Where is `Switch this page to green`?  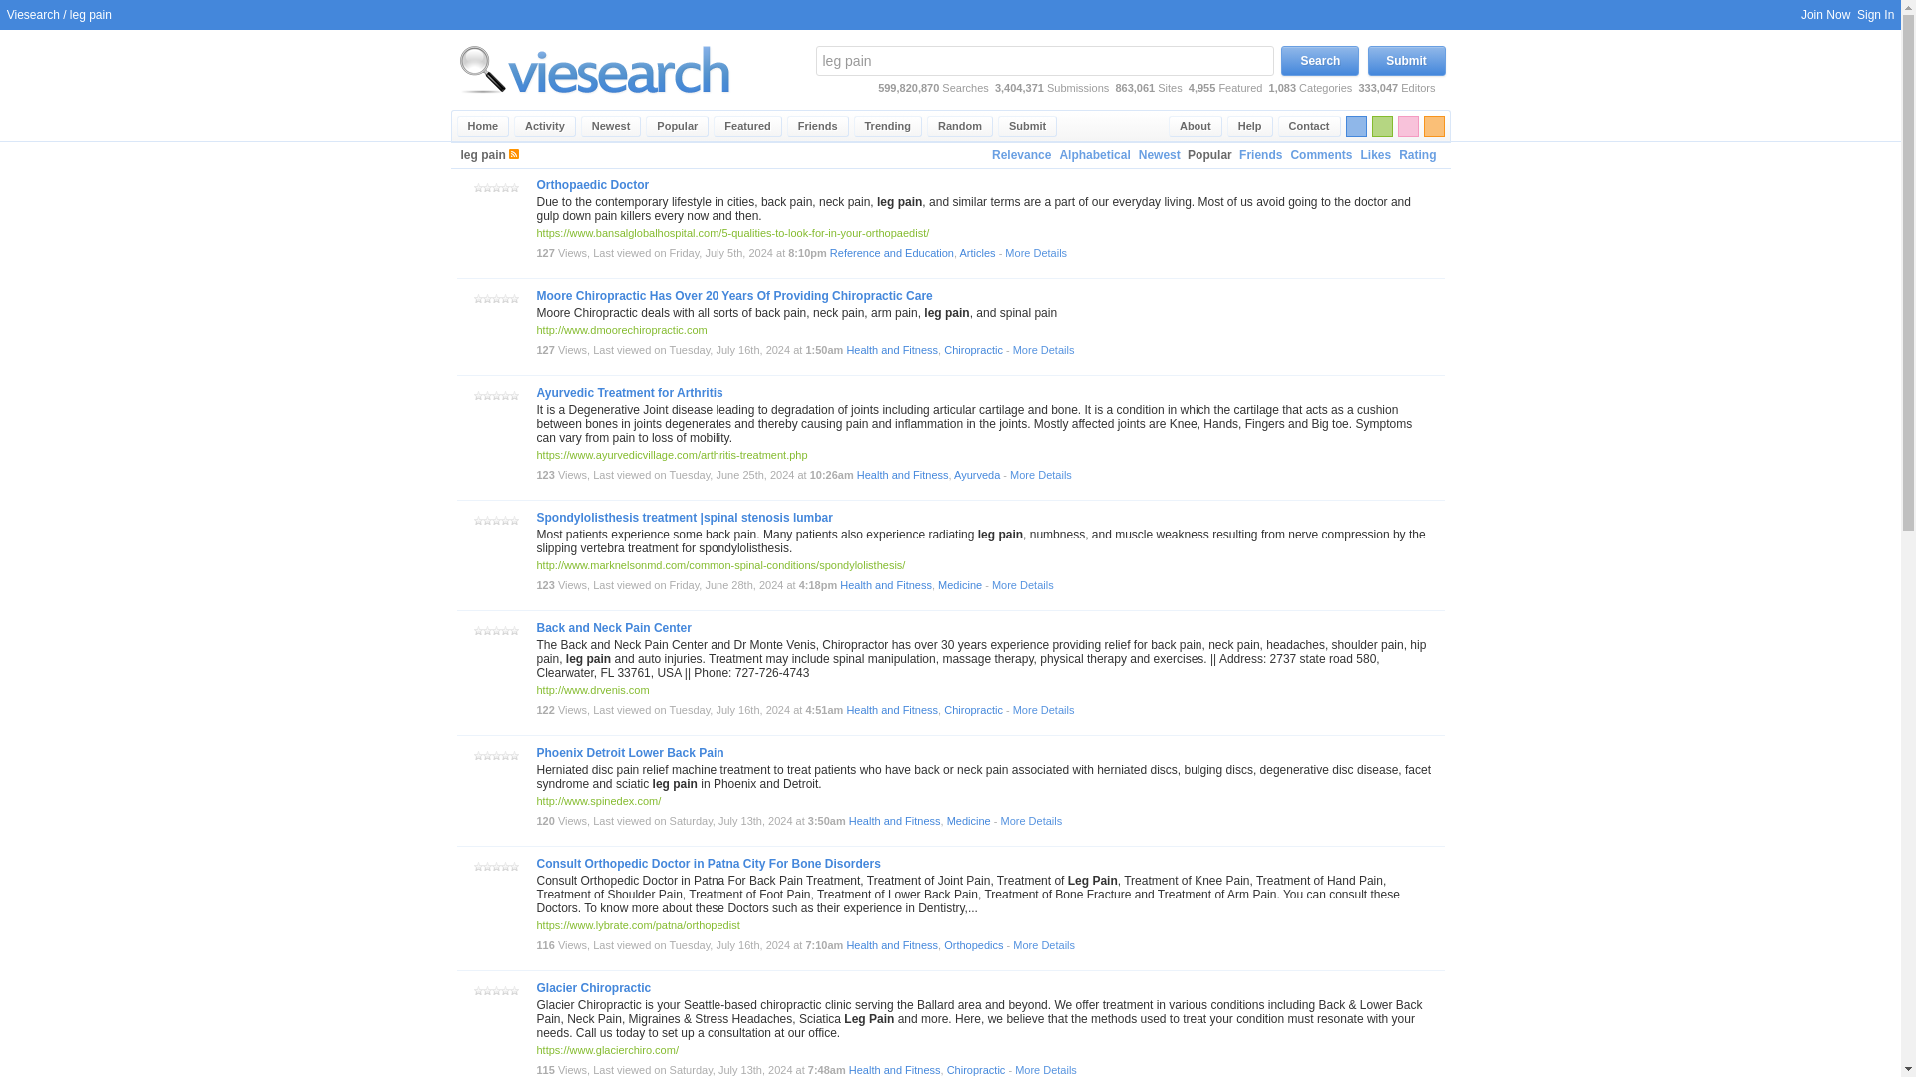
Switch this page to green is located at coordinates (1381, 126).